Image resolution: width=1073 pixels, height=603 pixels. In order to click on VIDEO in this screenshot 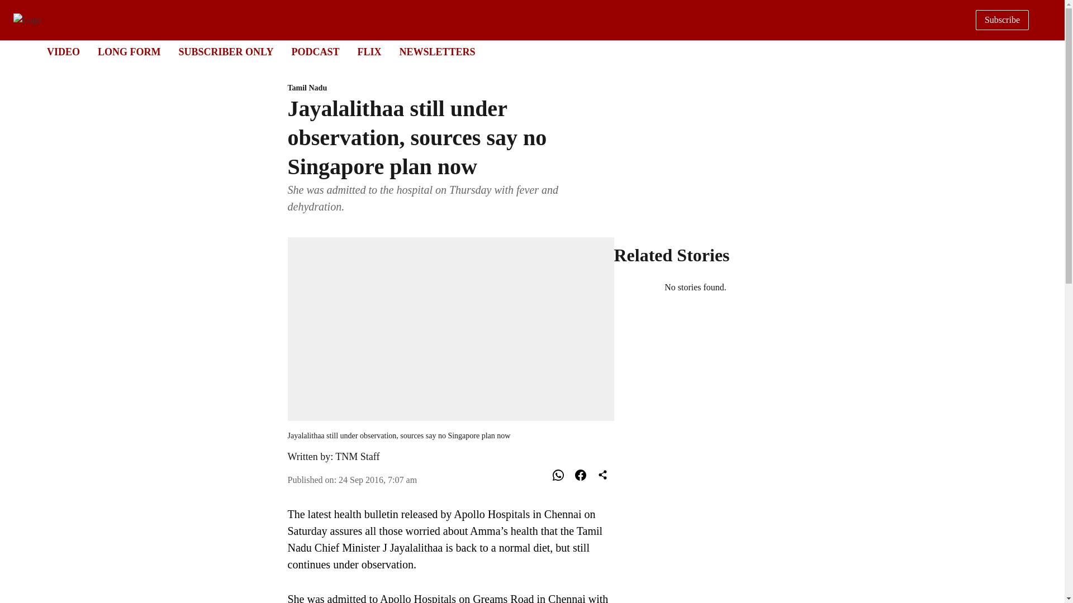, I will do `click(63, 51)`.